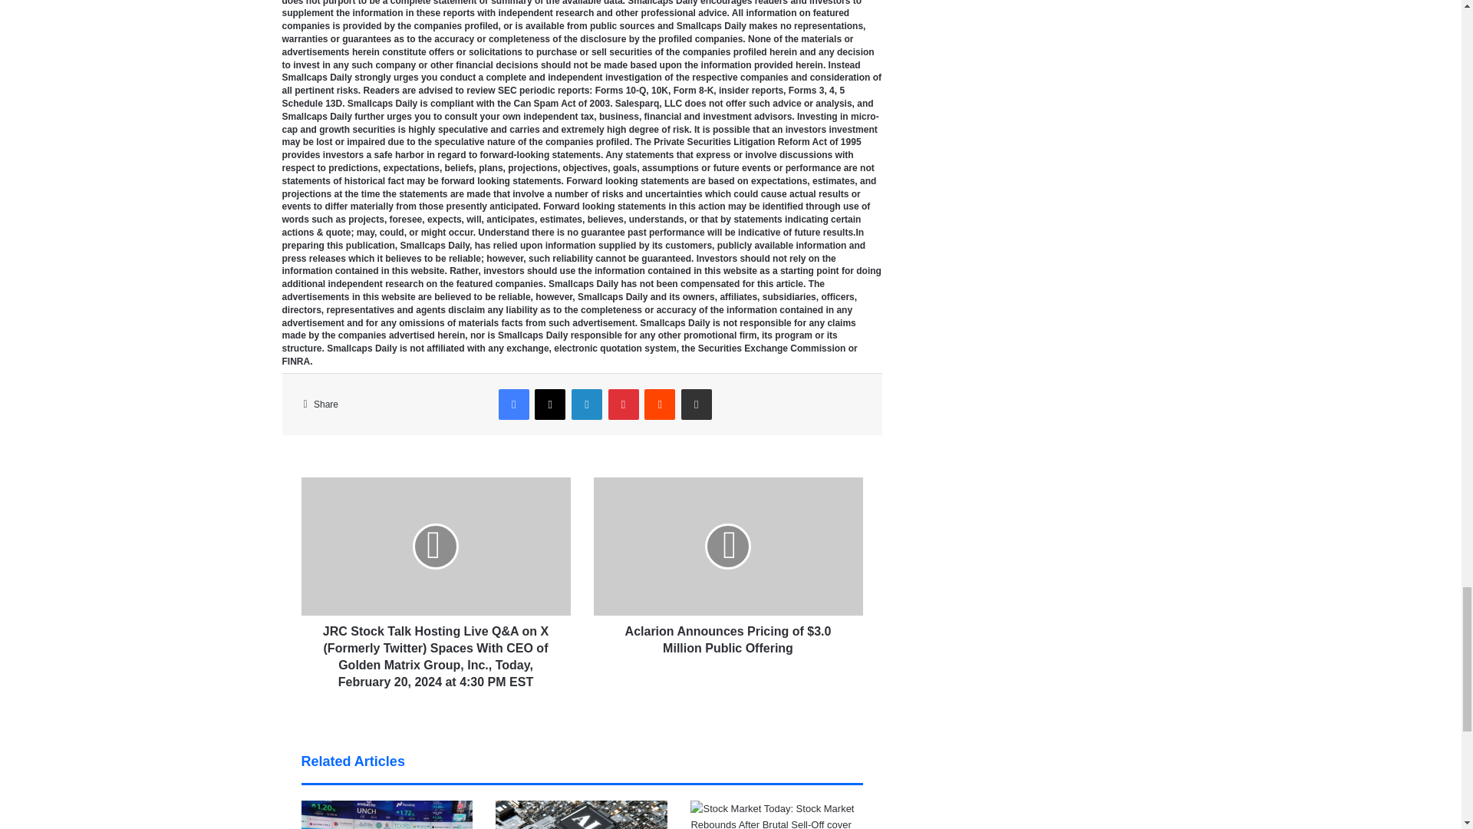 The height and width of the screenshot is (829, 1473). Describe the element at coordinates (660, 404) in the screenshot. I see `Reddit` at that location.